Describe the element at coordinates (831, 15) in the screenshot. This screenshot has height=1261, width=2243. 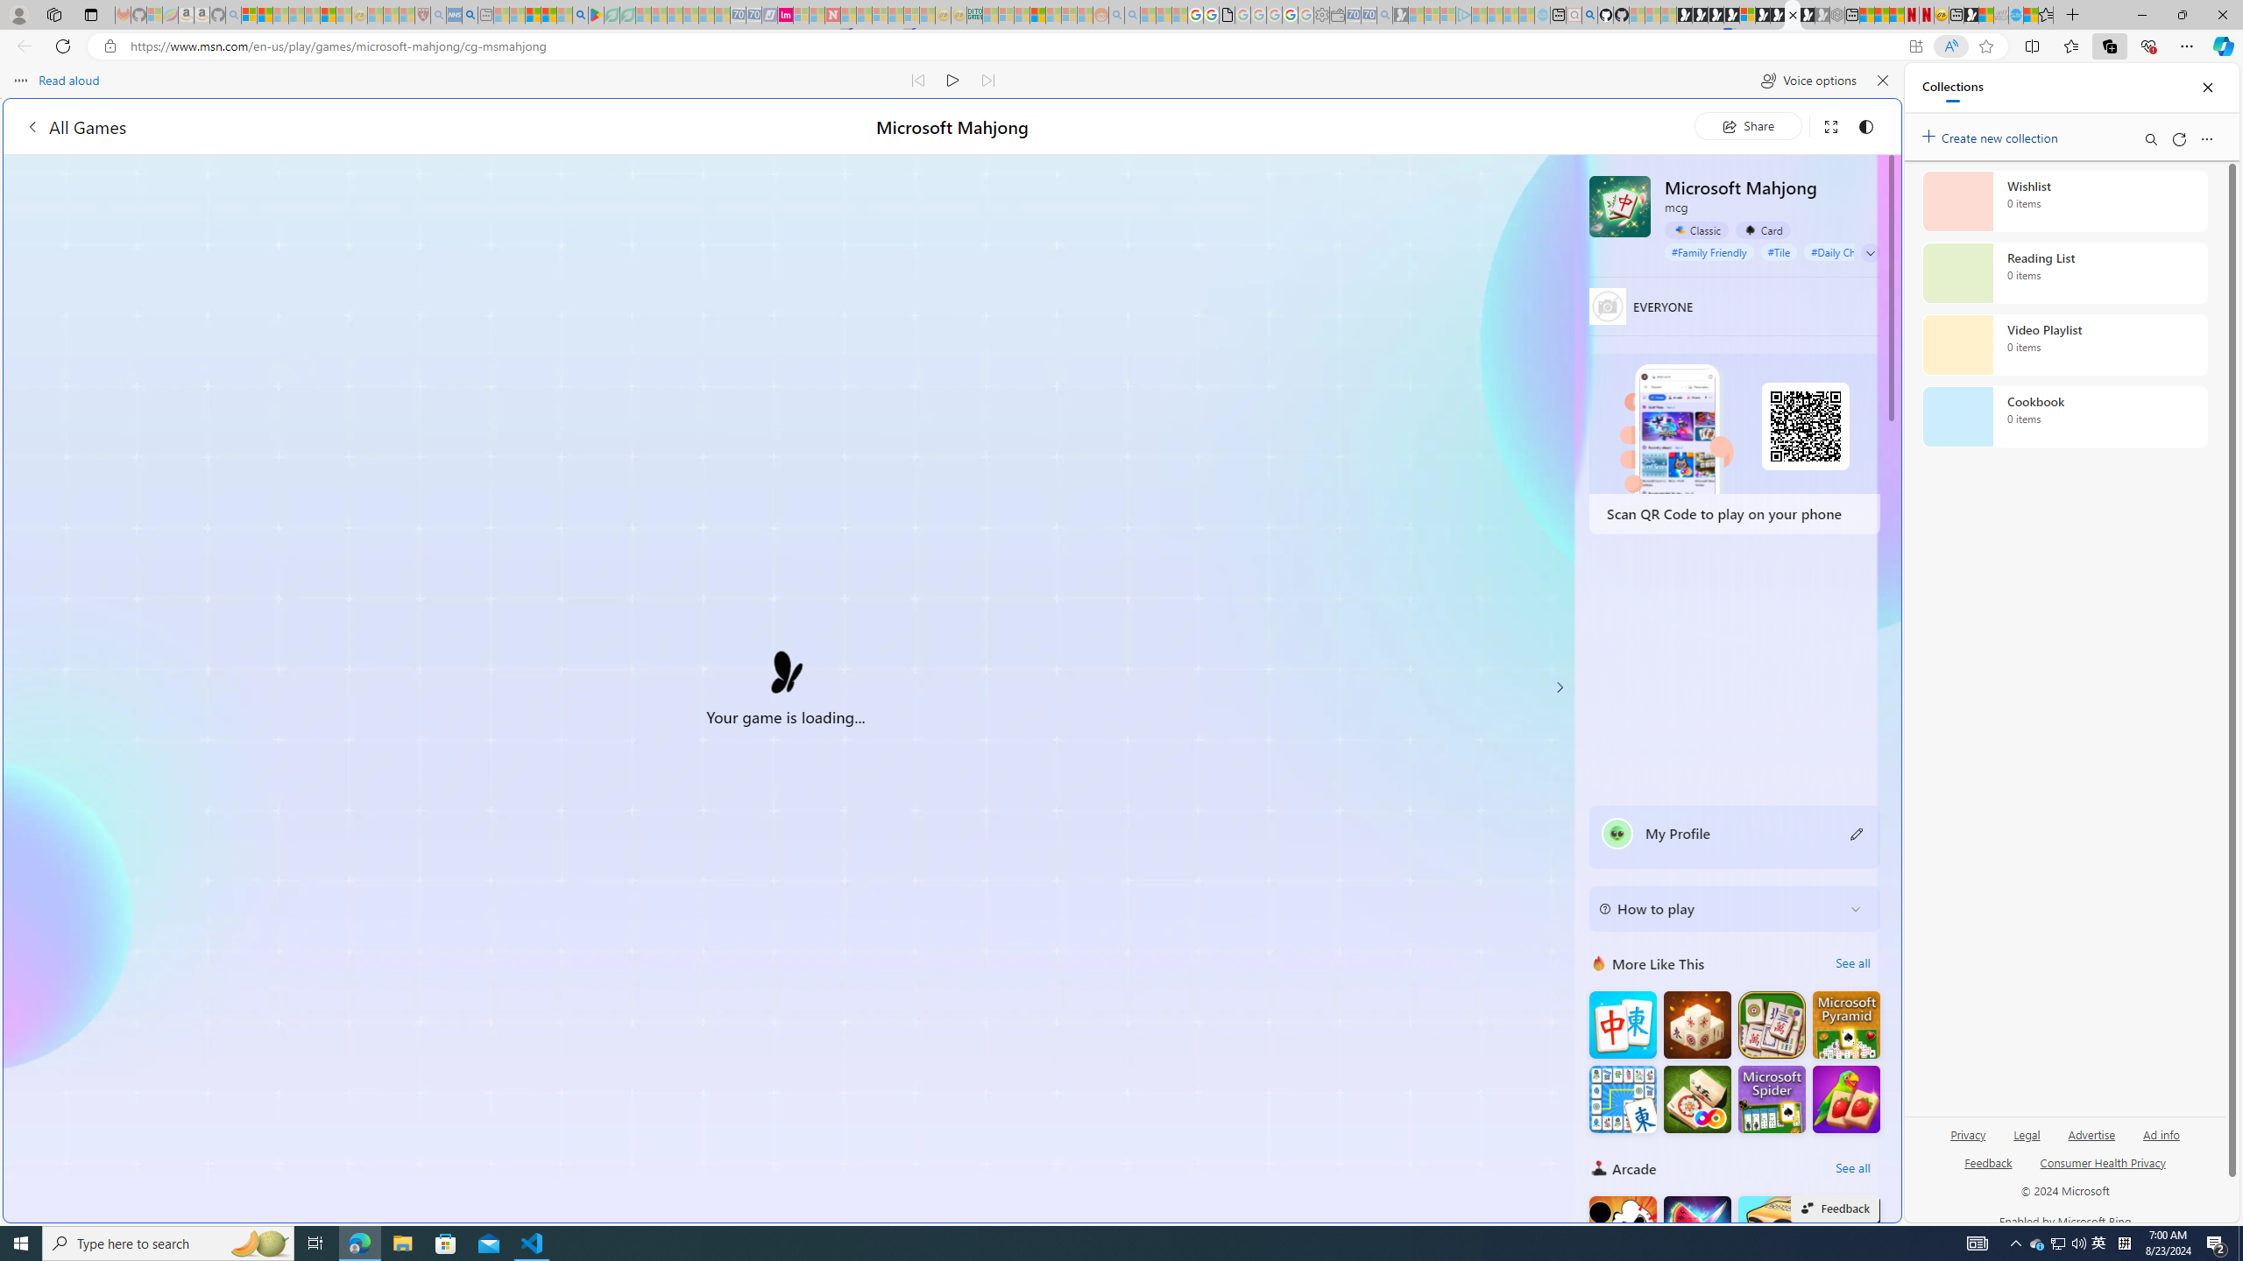
I see `Latest Politics News & Archive | Newsweek.com - Sleeping` at that location.